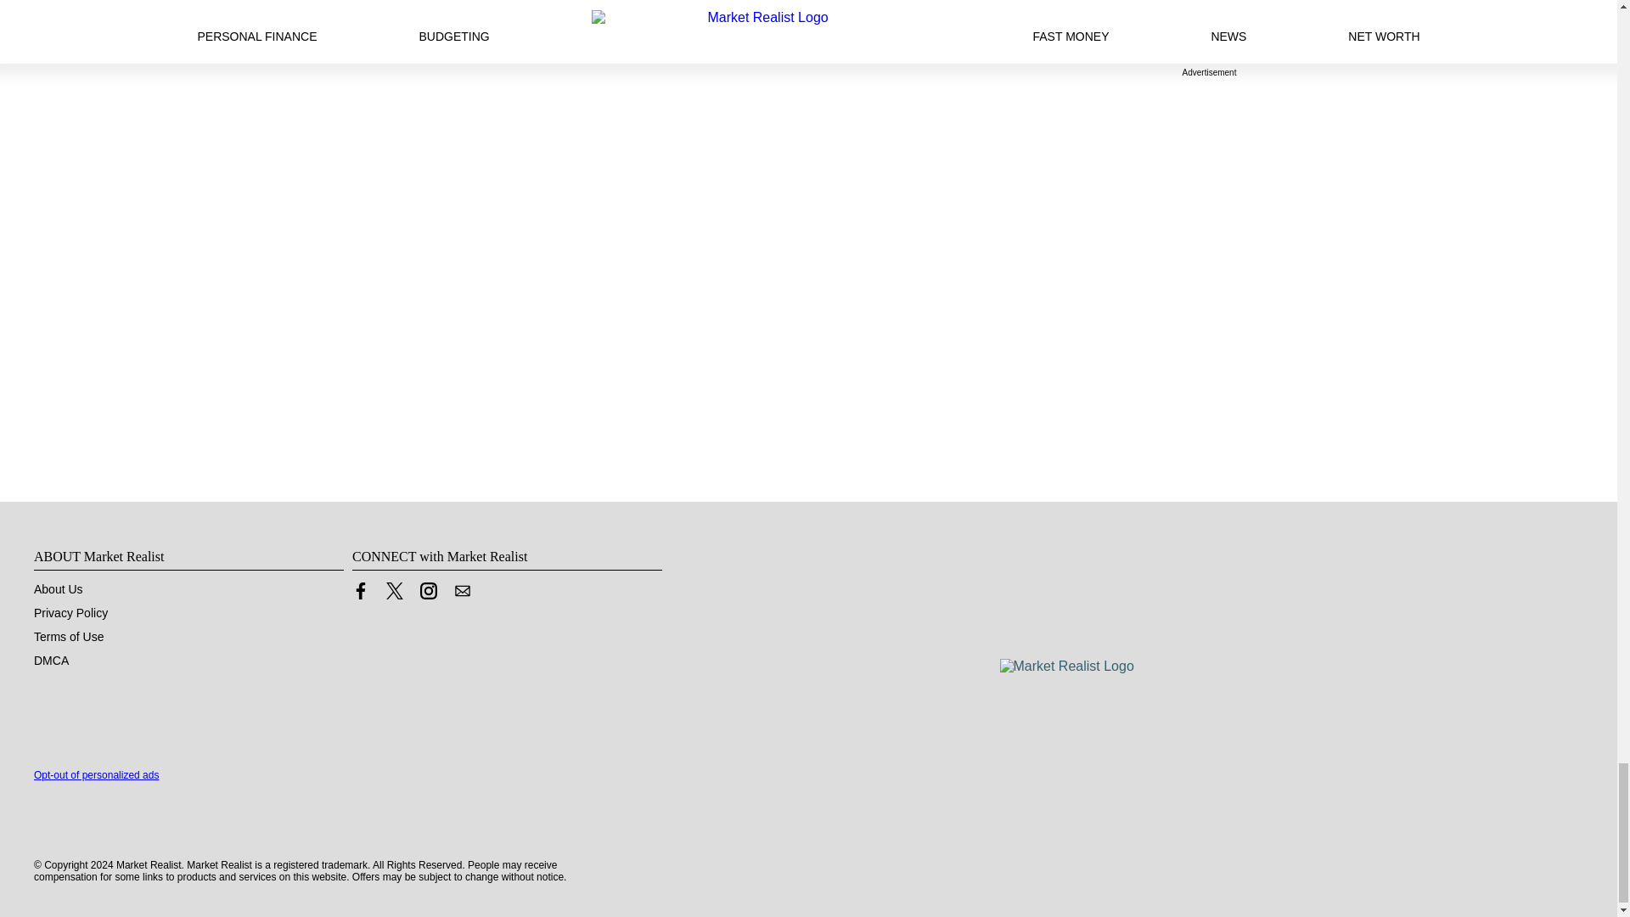 This screenshot has width=1630, height=917. Describe the element at coordinates (428, 591) in the screenshot. I see `Link to Instagram` at that location.